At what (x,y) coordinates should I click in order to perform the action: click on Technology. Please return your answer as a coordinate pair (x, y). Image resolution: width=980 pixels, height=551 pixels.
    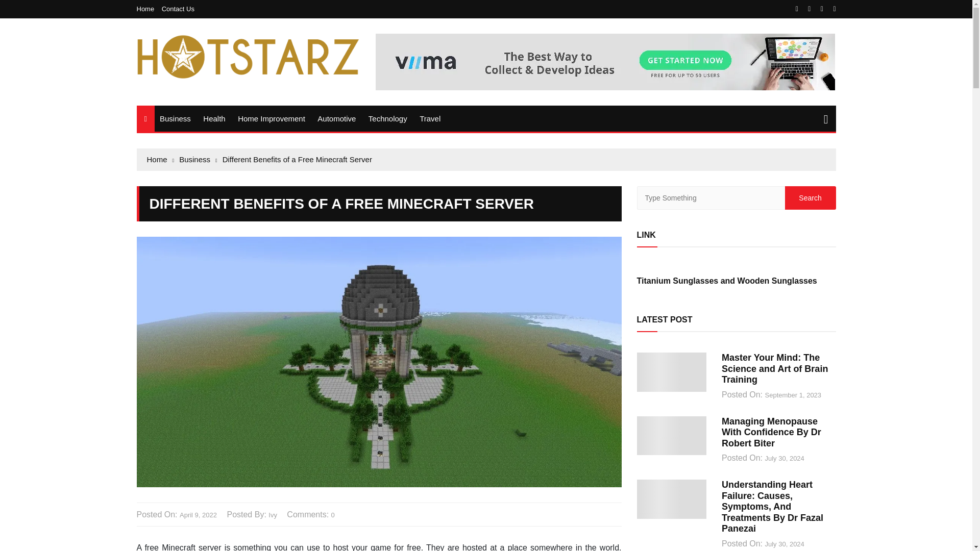
    Looking at the image, I should click on (388, 118).